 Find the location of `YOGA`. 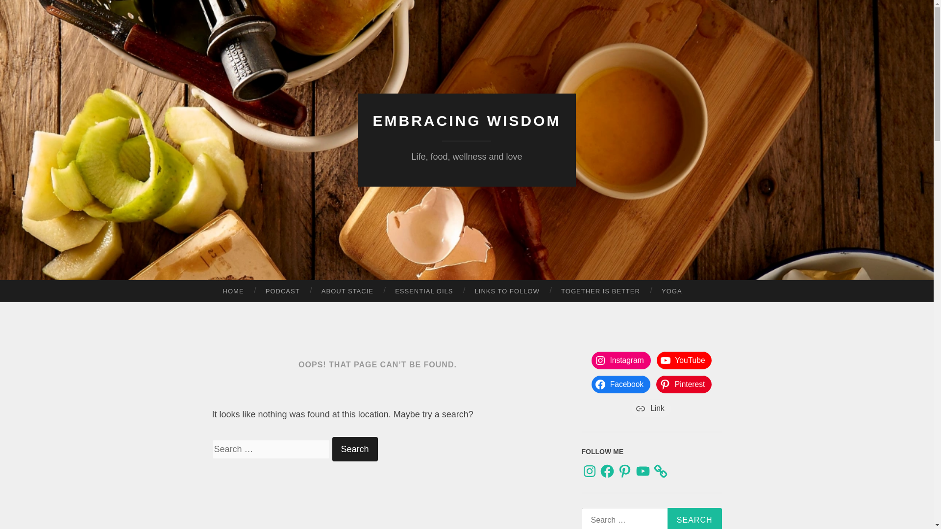

YOGA is located at coordinates (671, 291).